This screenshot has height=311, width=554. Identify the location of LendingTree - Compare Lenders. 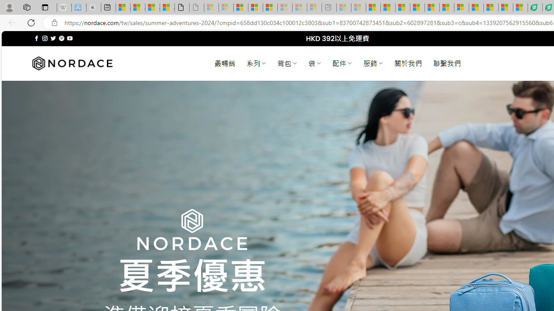
(535, 8).